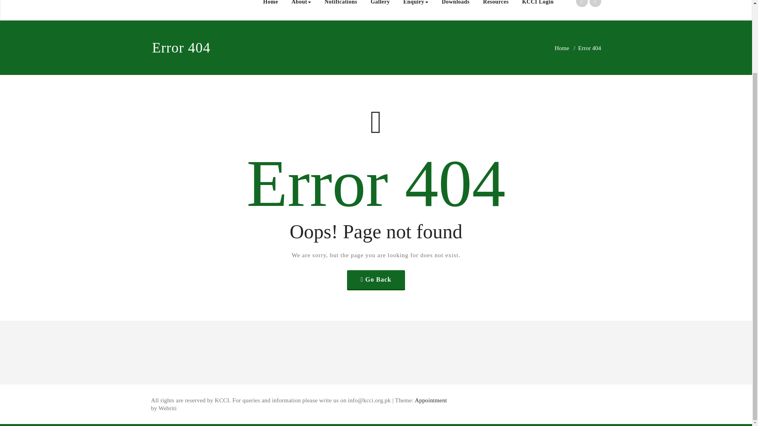 Image resolution: width=758 pixels, height=426 pixels. Describe the element at coordinates (301, 5) in the screenshot. I see `About` at that location.